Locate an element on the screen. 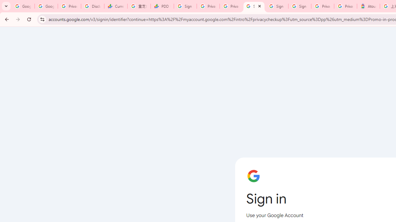  Sign in - Google Accounts is located at coordinates (185, 6).